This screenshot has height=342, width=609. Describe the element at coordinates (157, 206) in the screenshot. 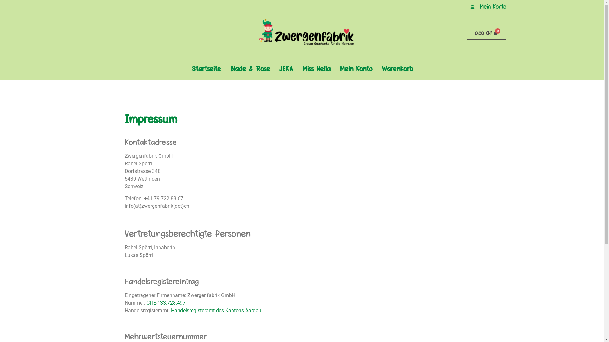

I see `info(at)zwergenfabrik(dot)ch` at that location.